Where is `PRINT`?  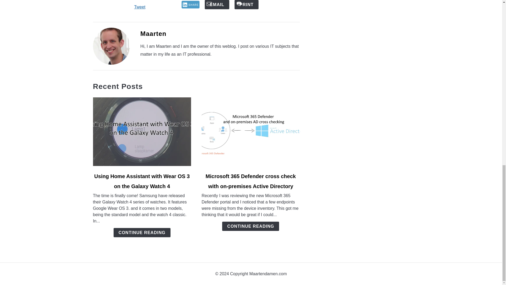
PRINT is located at coordinates (247, 4).